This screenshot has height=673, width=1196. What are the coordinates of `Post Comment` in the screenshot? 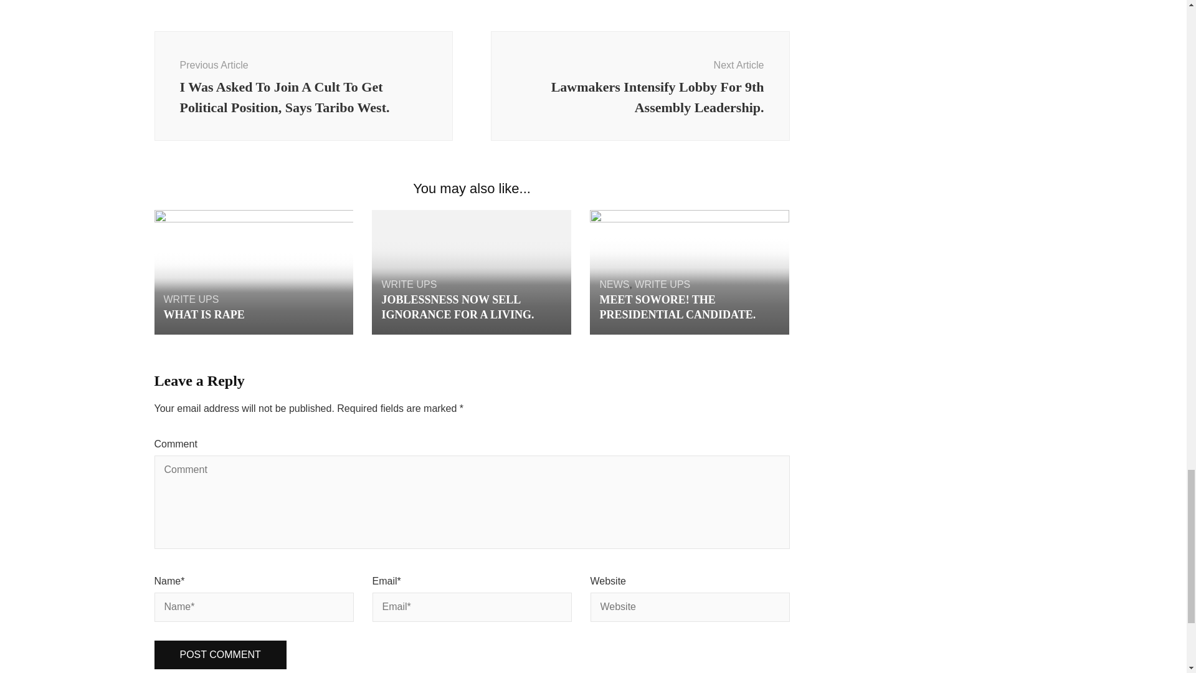 It's located at (221, 655).